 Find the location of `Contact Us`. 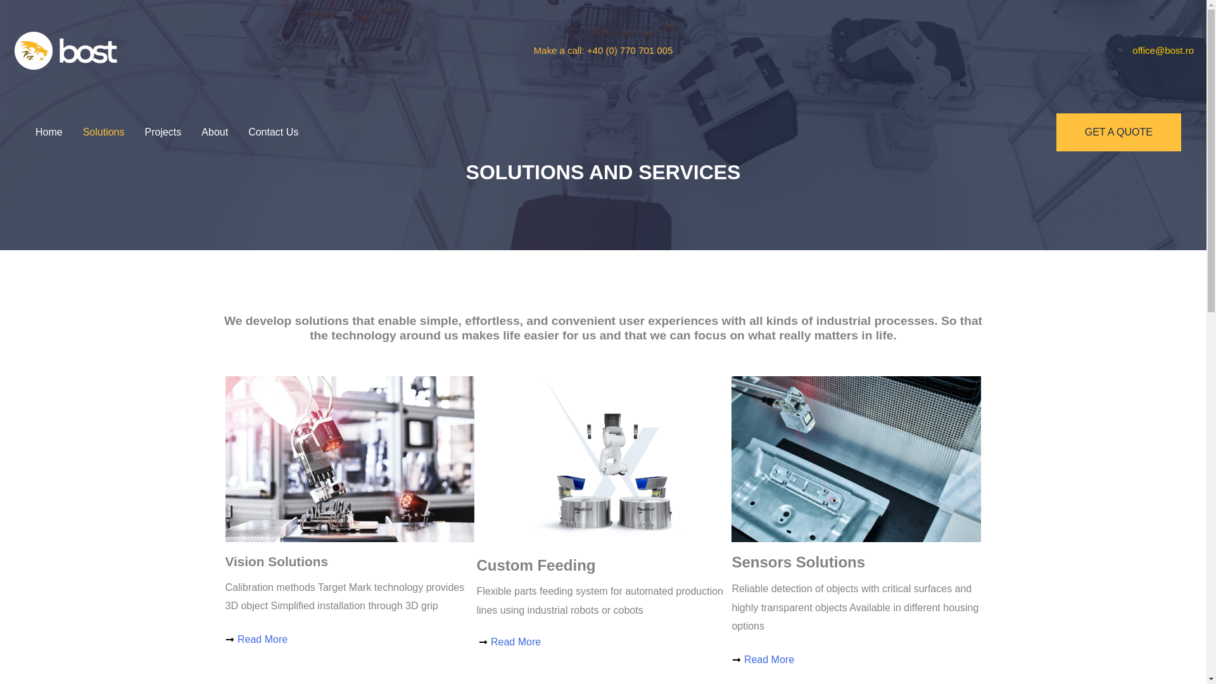

Contact Us is located at coordinates (274, 132).